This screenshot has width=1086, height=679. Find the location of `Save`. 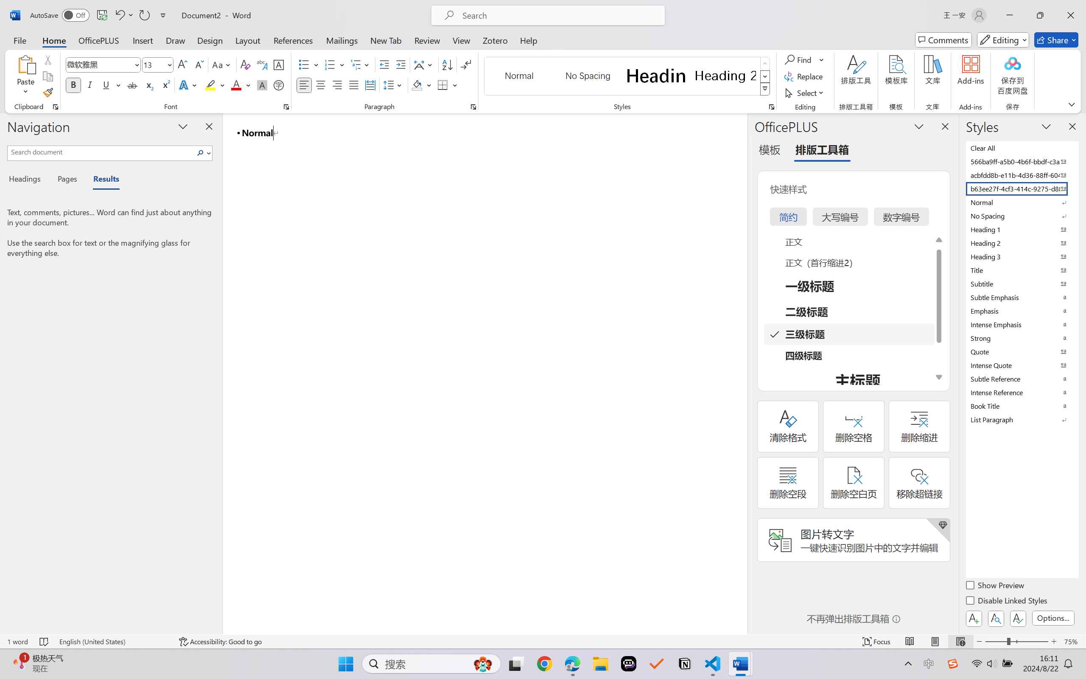

Save is located at coordinates (102, 15).